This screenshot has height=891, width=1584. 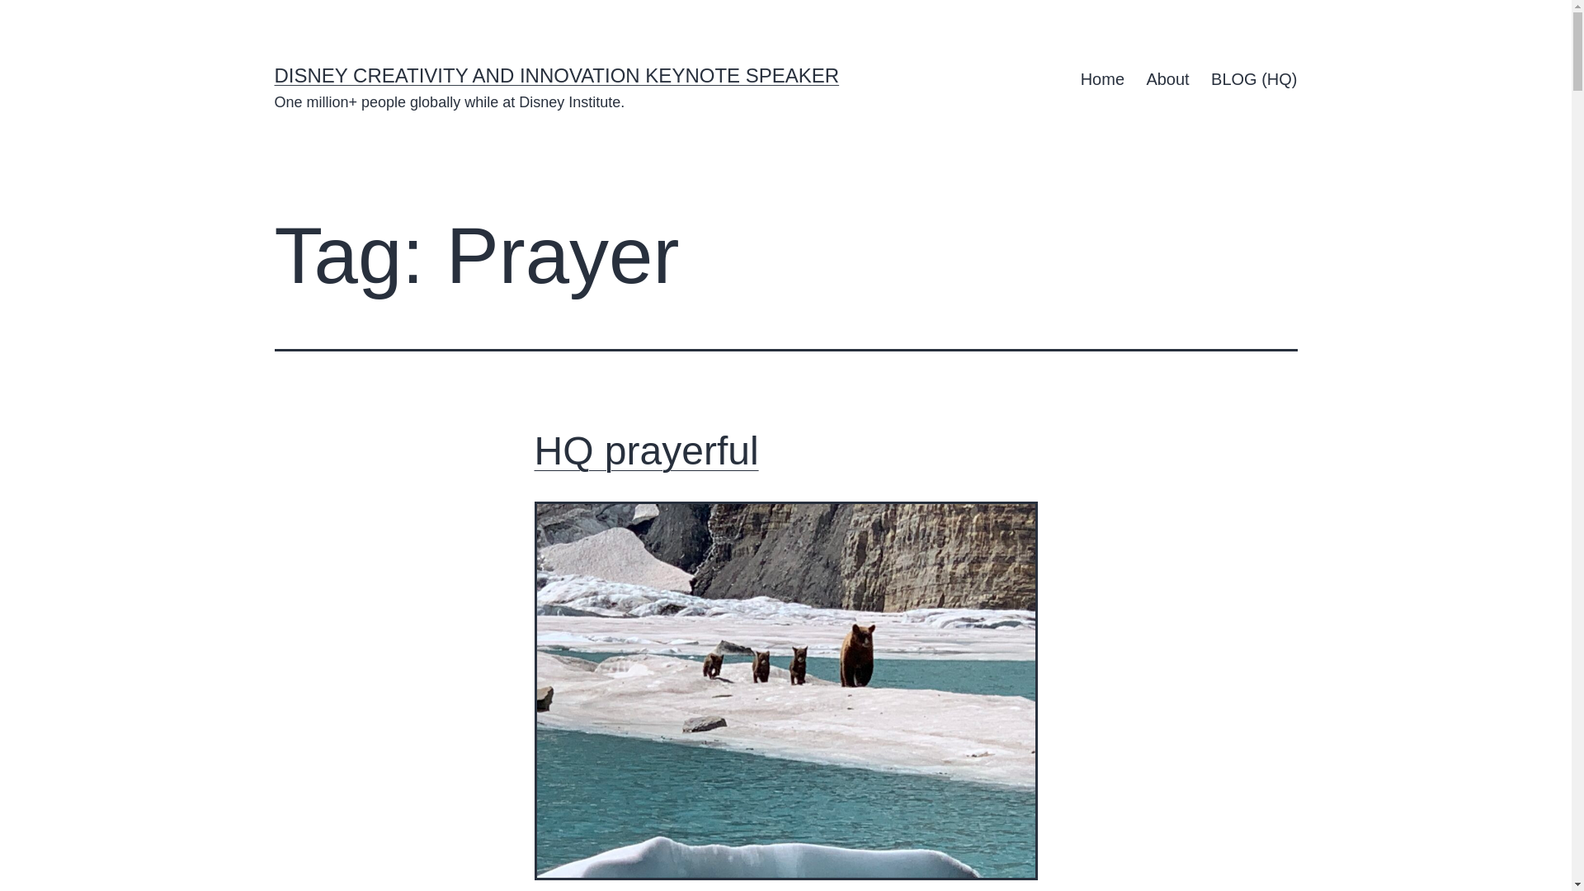 I want to click on Home, so click(x=1102, y=79).